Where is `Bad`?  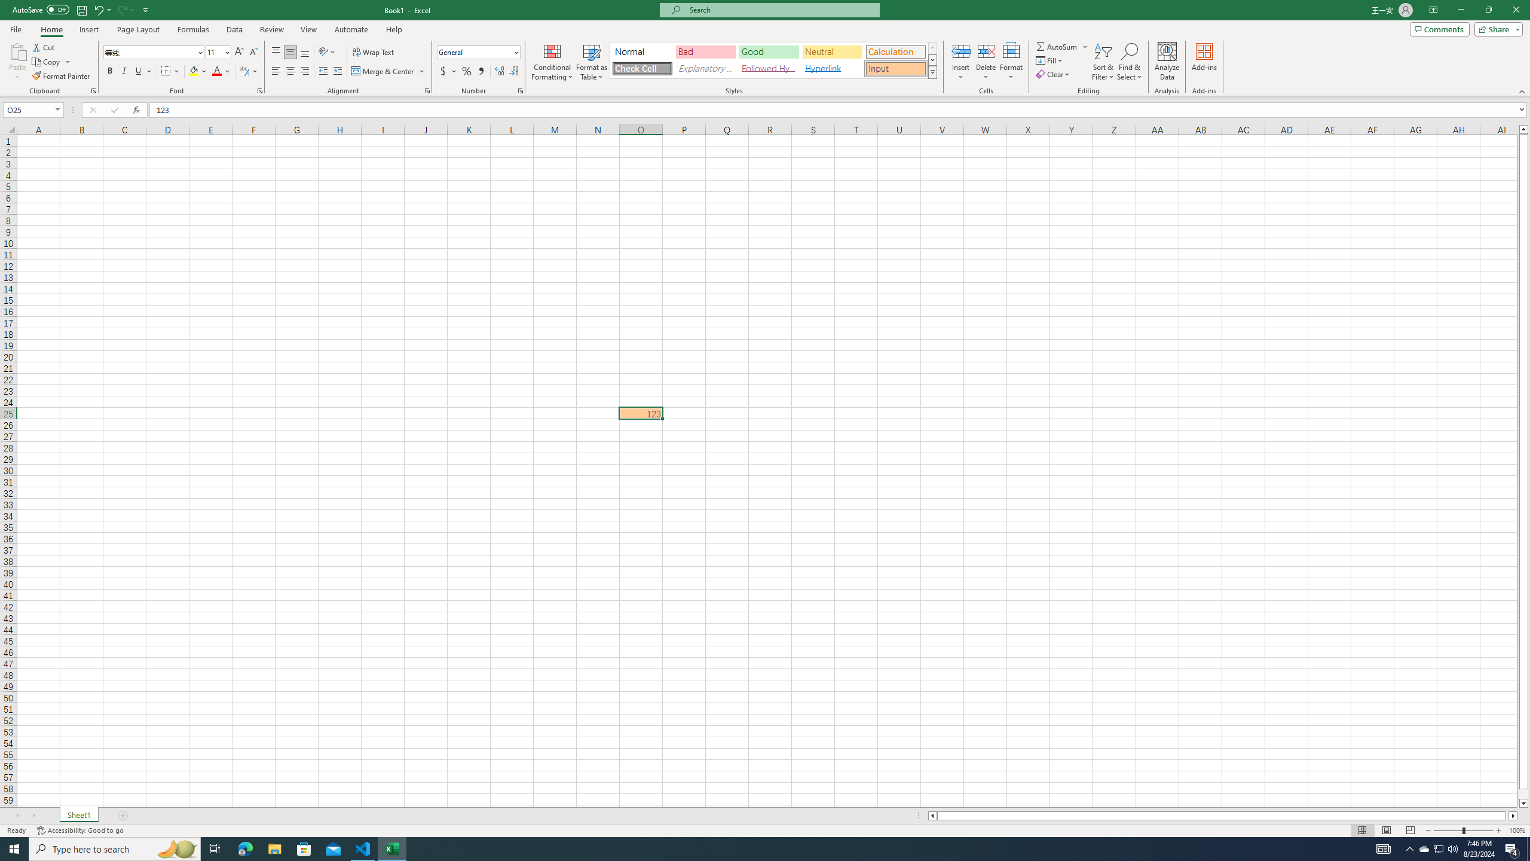 Bad is located at coordinates (705, 51).